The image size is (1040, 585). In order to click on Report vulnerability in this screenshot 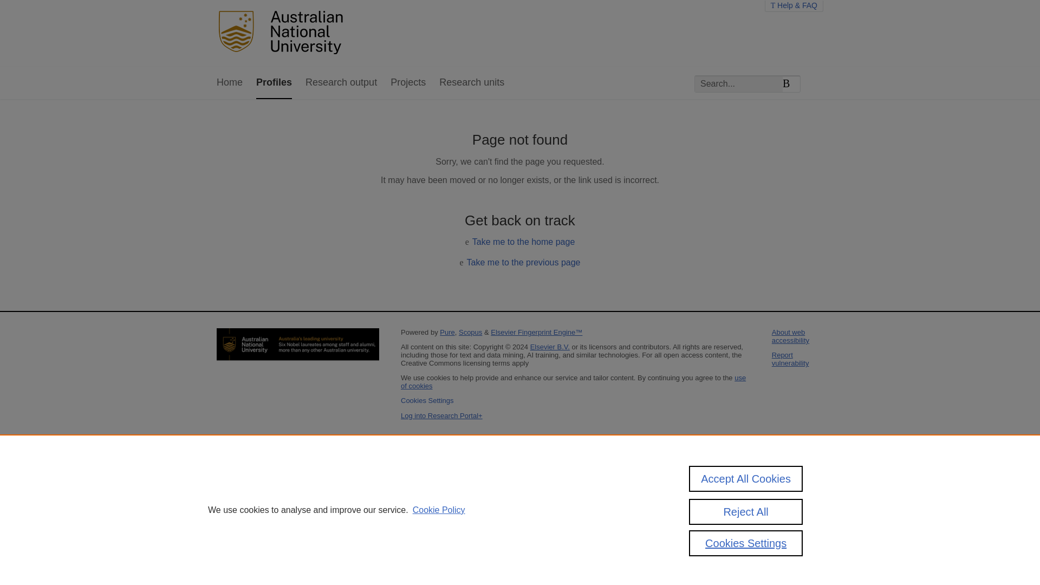, I will do `click(790, 359)`.